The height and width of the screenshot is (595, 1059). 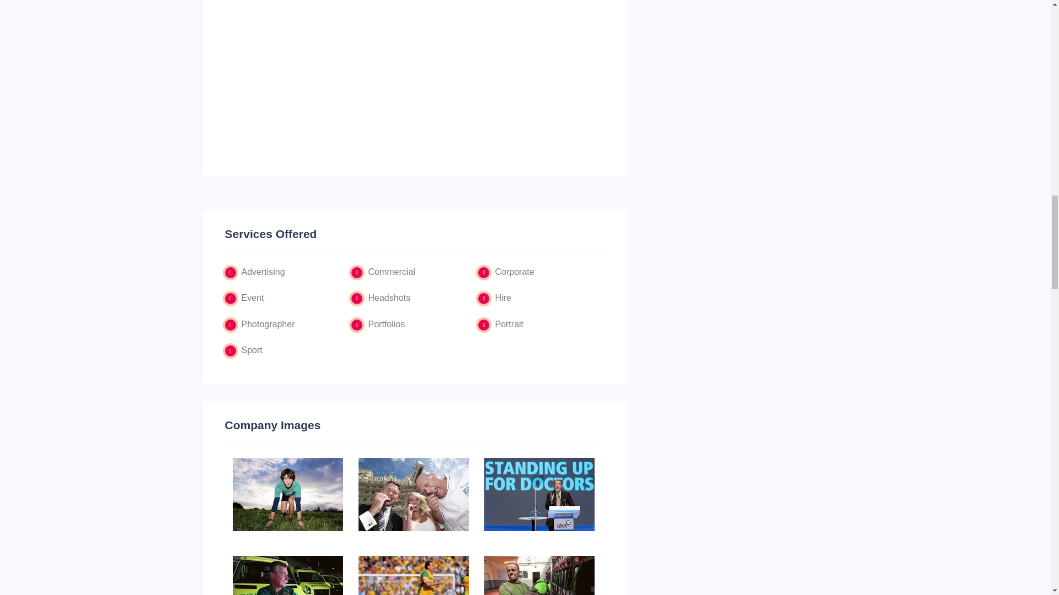 What do you see at coordinates (268, 324) in the screenshot?
I see `Photographer` at bounding box center [268, 324].